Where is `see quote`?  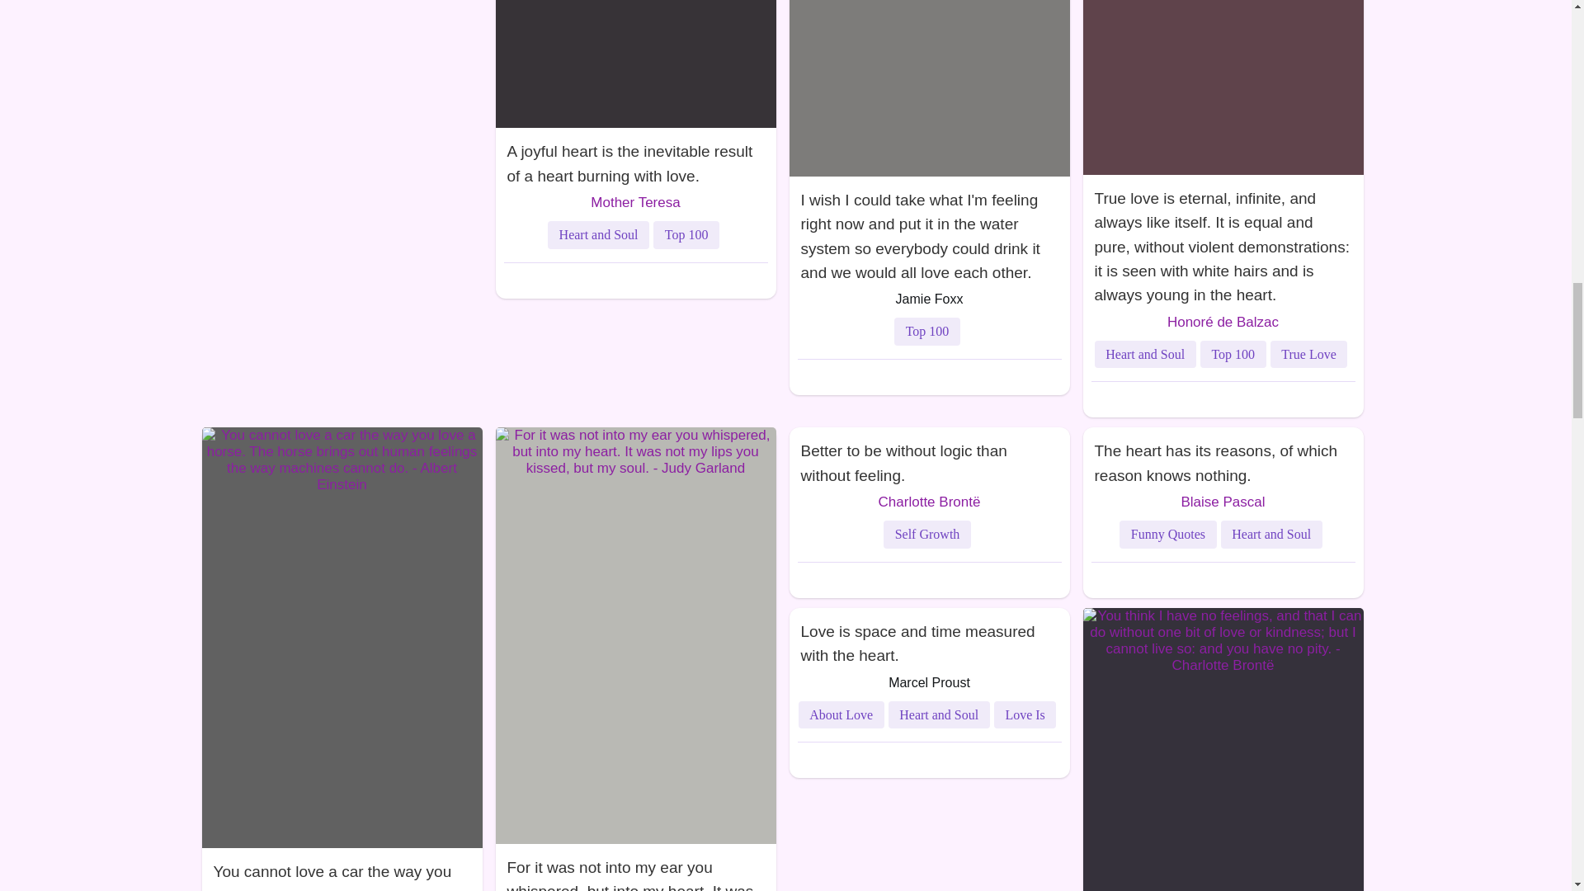
see quote is located at coordinates (1222, 243).